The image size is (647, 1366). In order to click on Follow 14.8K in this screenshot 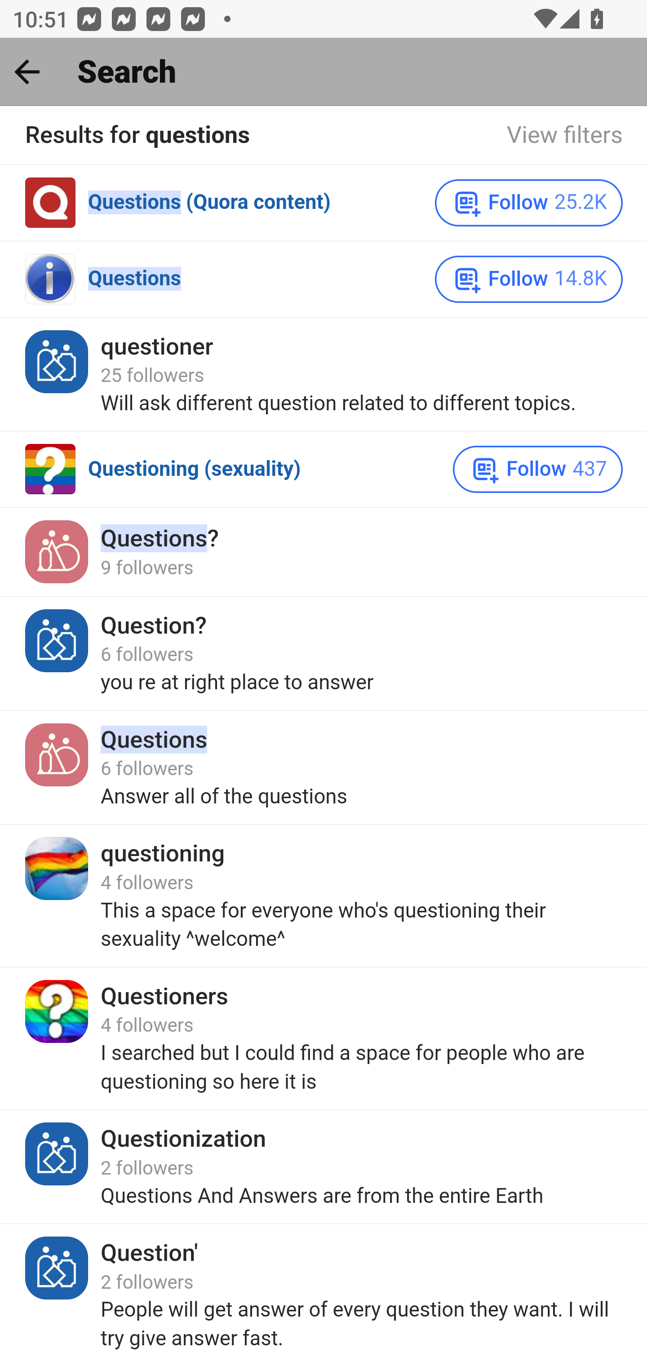, I will do `click(529, 279)`.